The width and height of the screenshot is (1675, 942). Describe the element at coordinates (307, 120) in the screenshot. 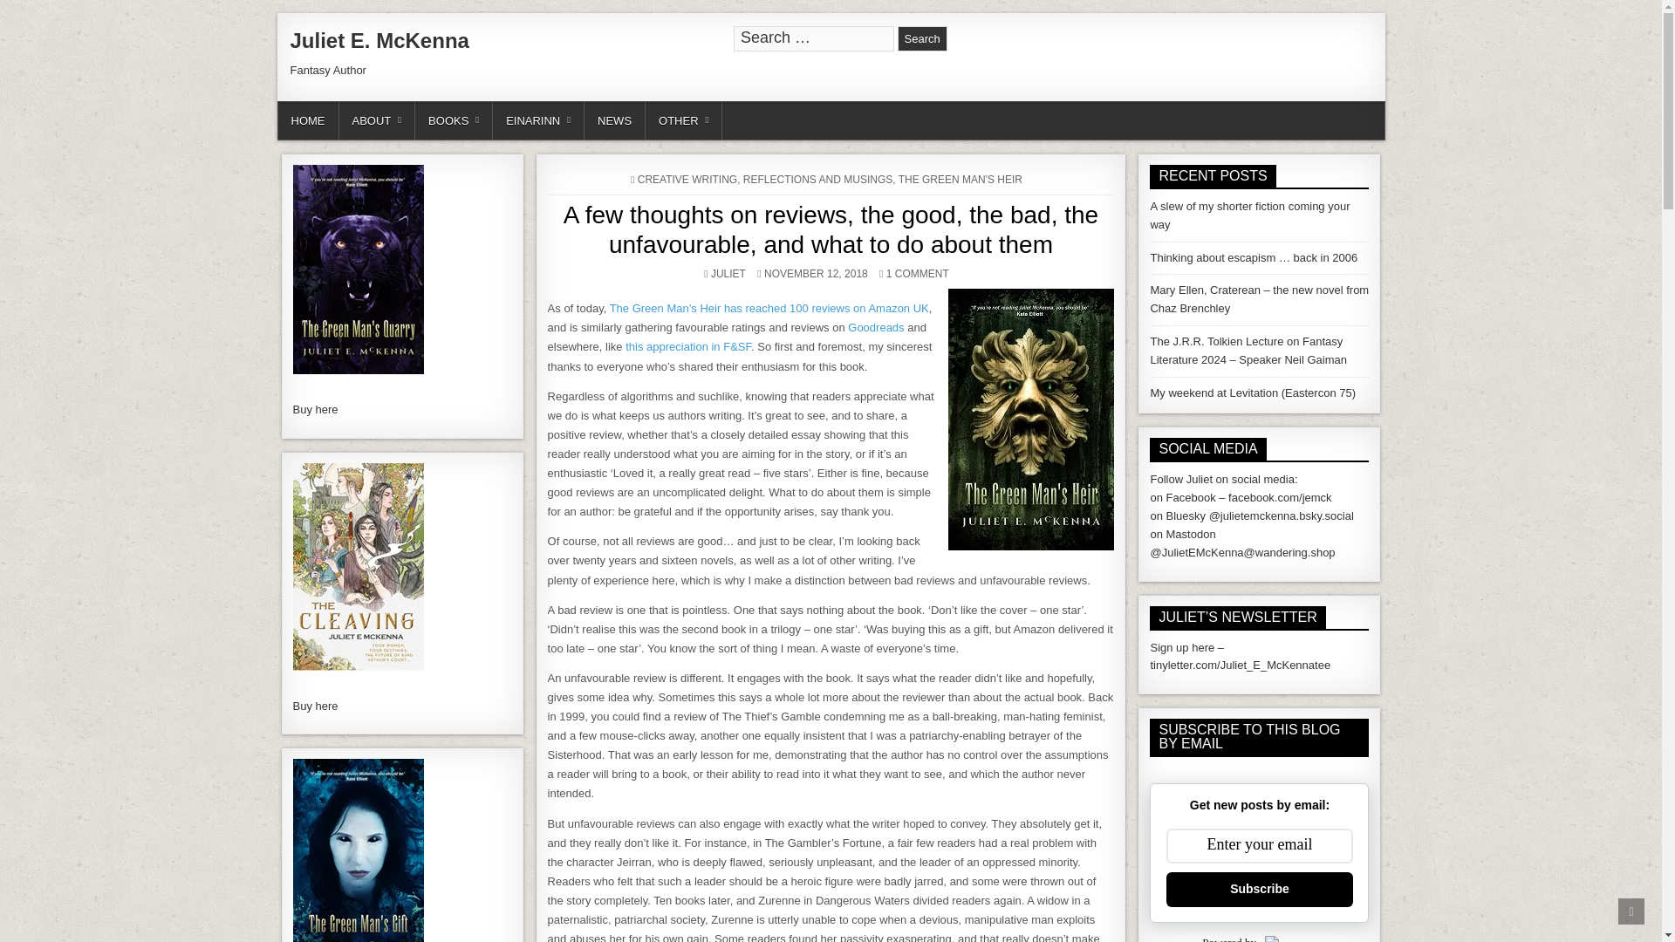

I see `HOME` at that location.